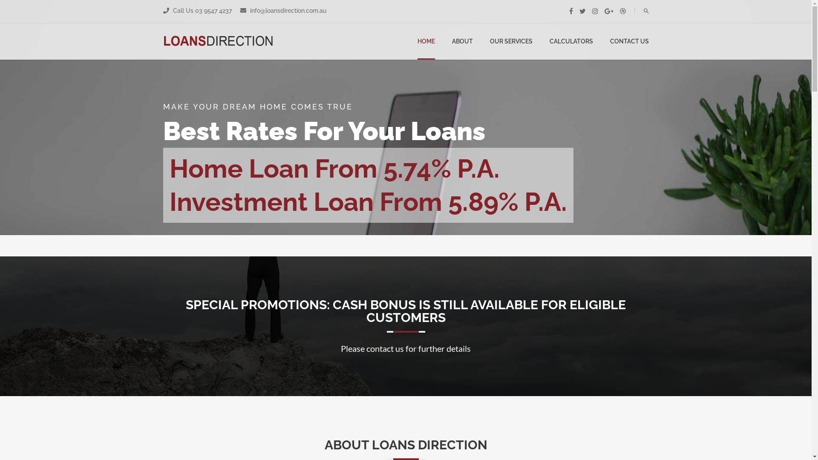 This screenshot has width=818, height=460. Describe the element at coordinates (583, 11) in the screenshot. I see `Twitter` at that location.